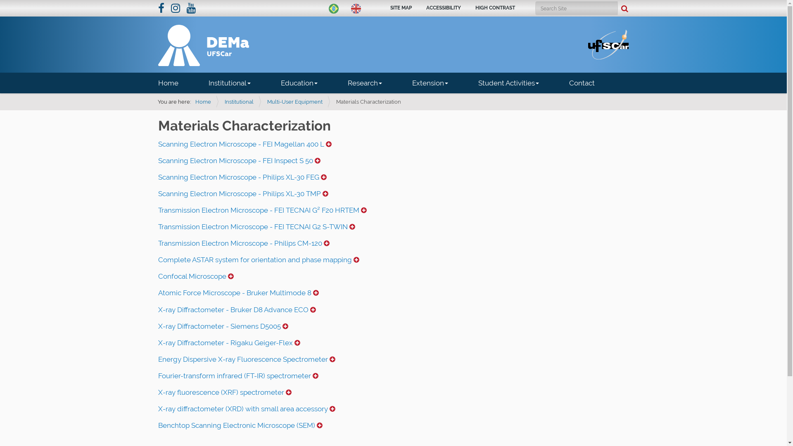 Image resolution: width=793 pixels, height=446 pixels. Describe the element at coordinates (196, 276) in the screenshot. I see `Confocal Microscope` at that location.